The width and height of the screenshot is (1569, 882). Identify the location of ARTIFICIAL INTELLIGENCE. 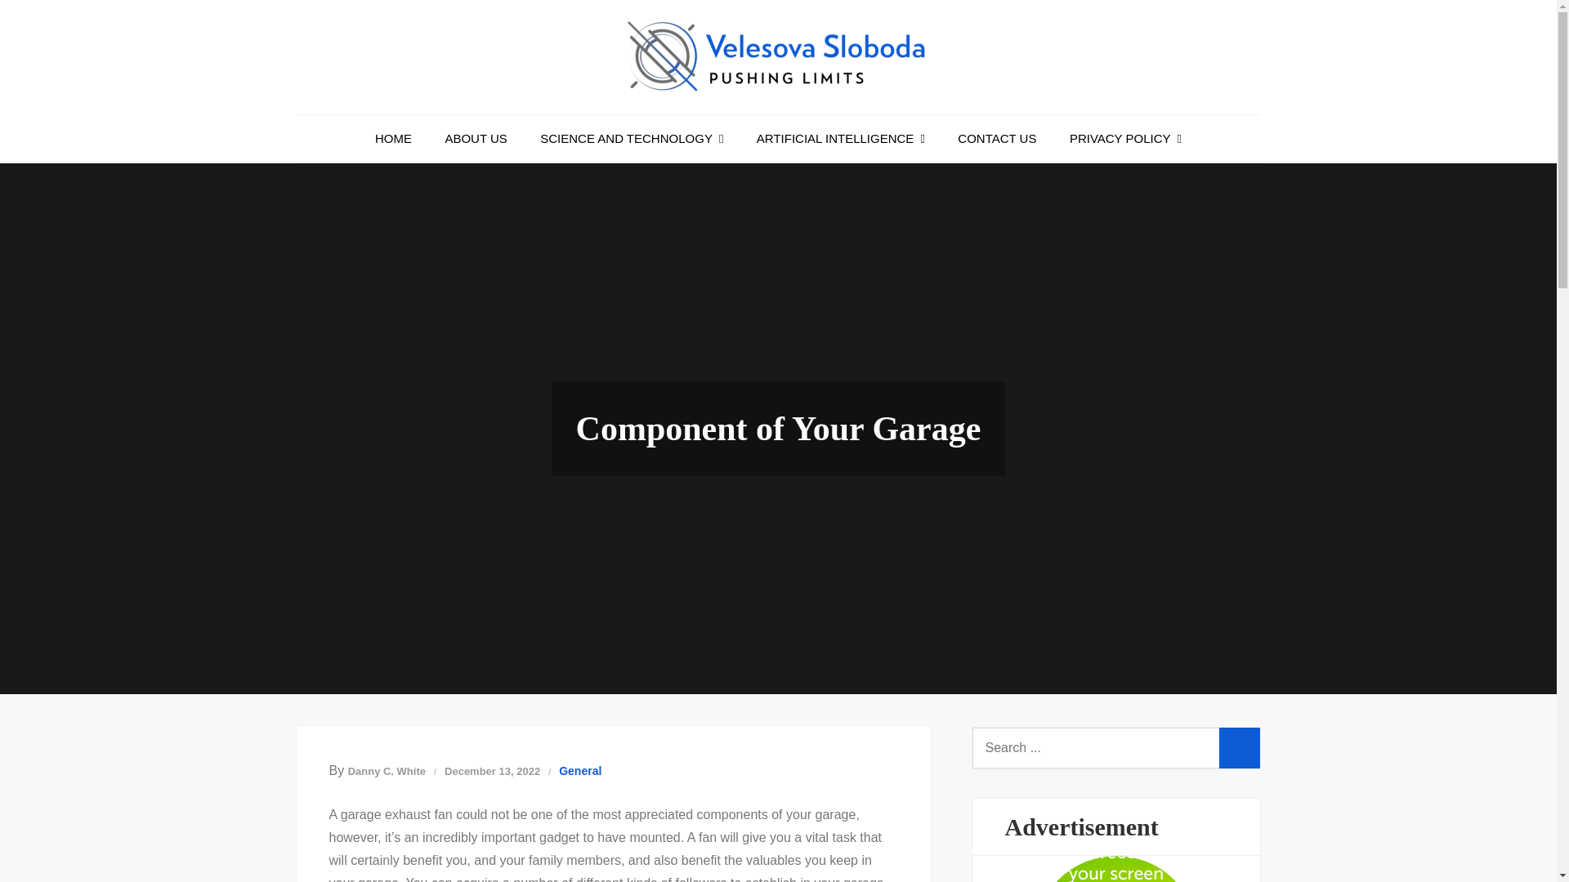
(841, 139).